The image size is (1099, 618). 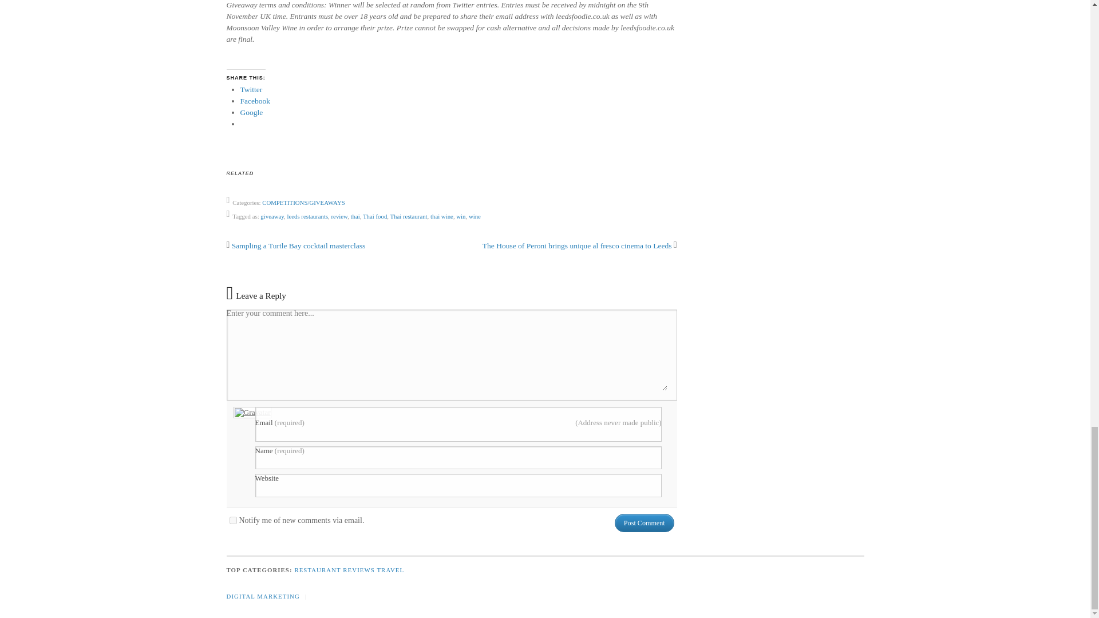 What do you see at coordinates (251, 89) in the screenshot?
I see `Twitter` at bounding box center [251, 89].